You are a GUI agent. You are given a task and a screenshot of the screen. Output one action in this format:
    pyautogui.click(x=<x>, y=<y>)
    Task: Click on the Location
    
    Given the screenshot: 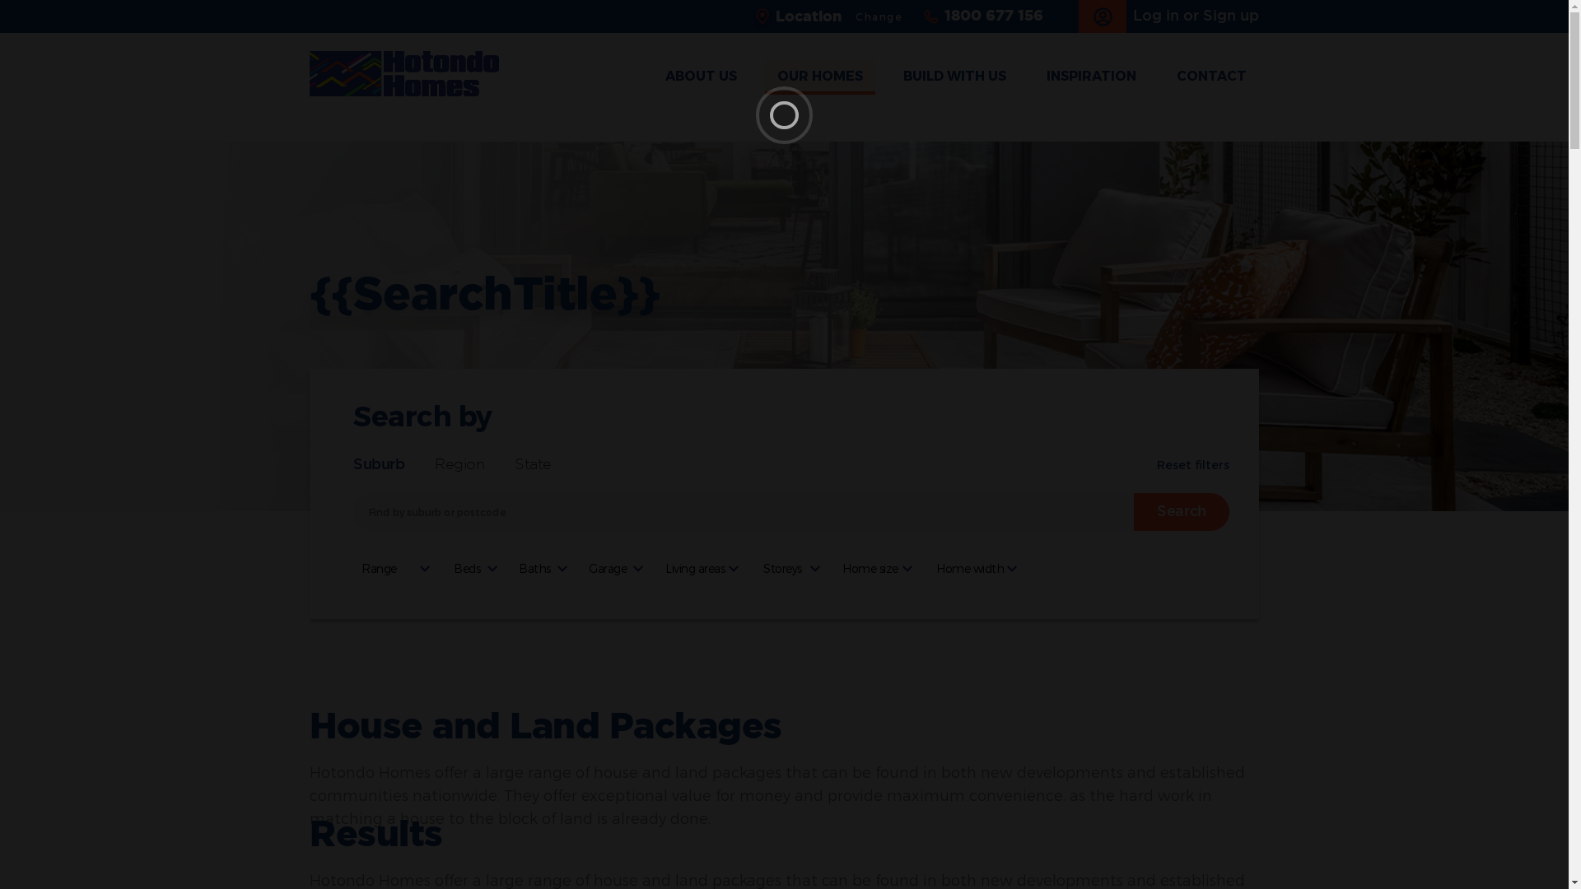 What is the action you would take?
    pyautogui.click(x=804, y=16)
    